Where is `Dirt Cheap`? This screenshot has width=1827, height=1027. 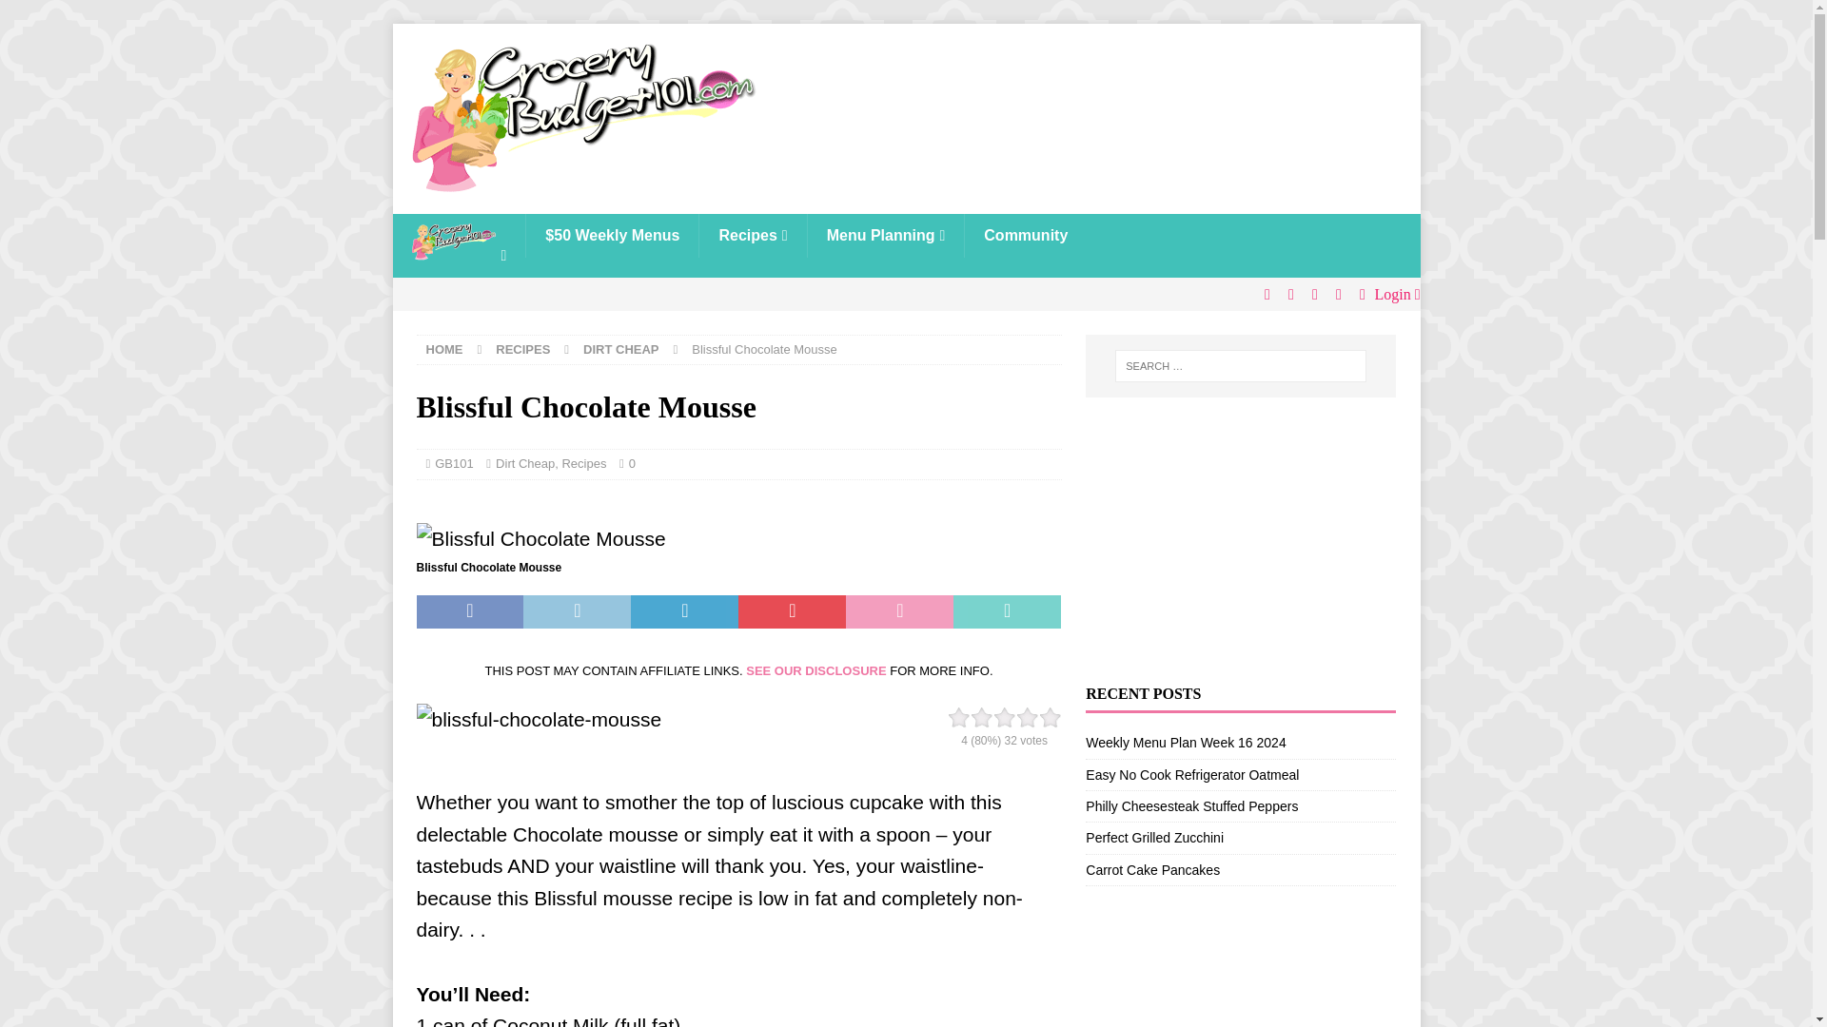
Dirt Cheap is located at coordinates (525, 462).